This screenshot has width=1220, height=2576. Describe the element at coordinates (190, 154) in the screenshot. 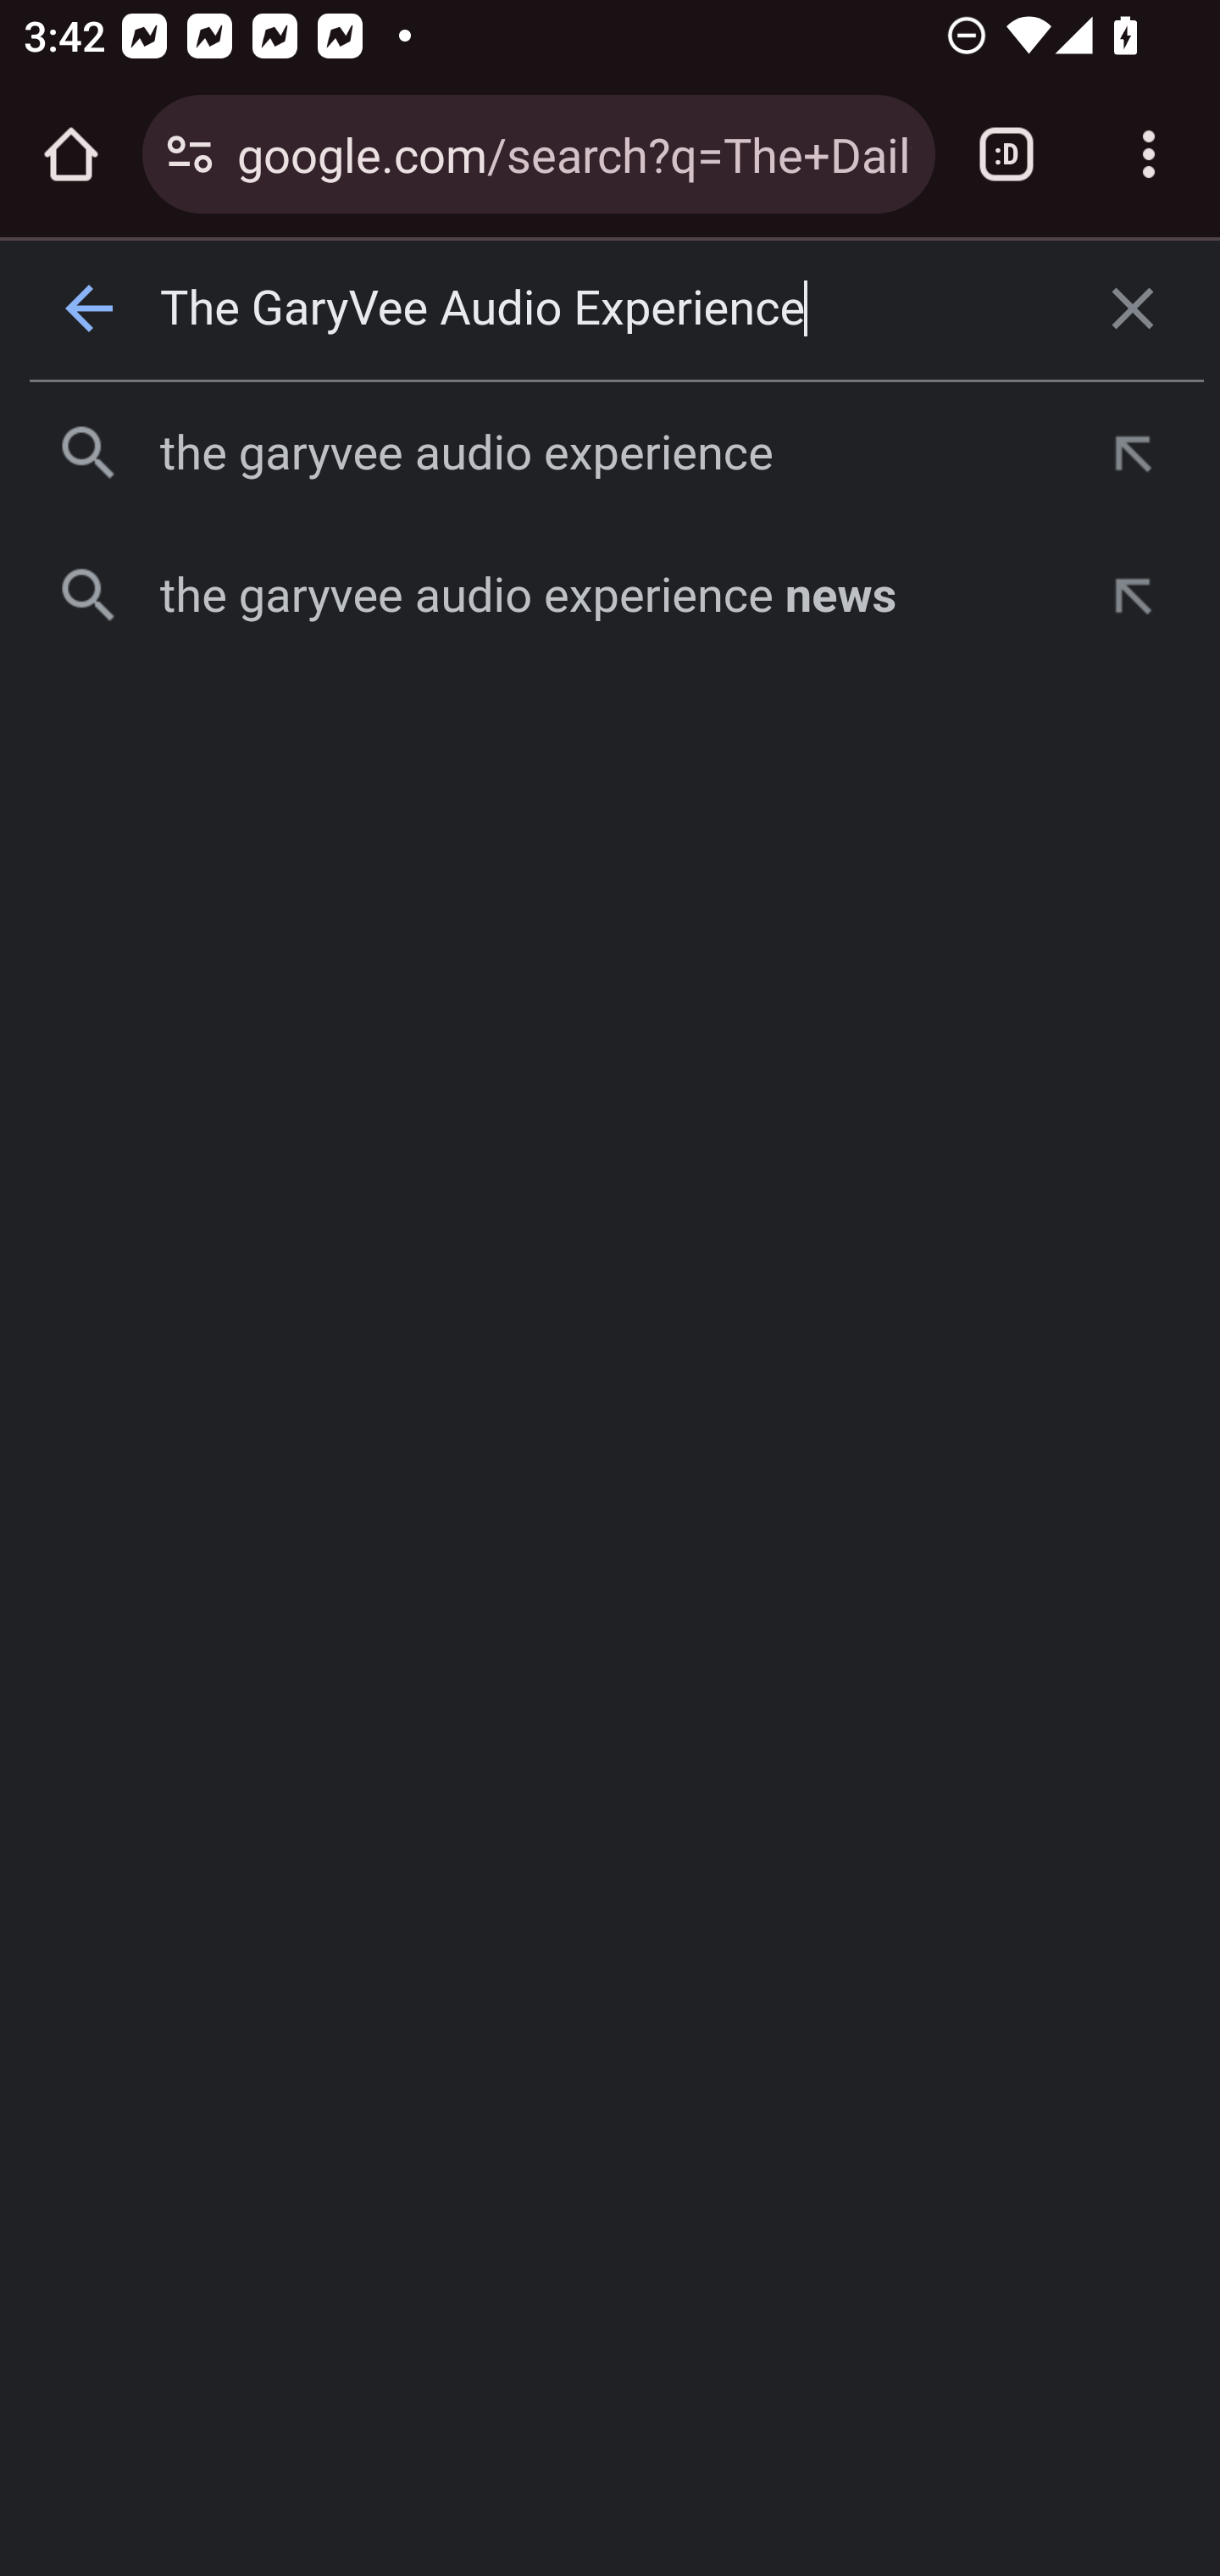

I see `Connection is secure` at that location.